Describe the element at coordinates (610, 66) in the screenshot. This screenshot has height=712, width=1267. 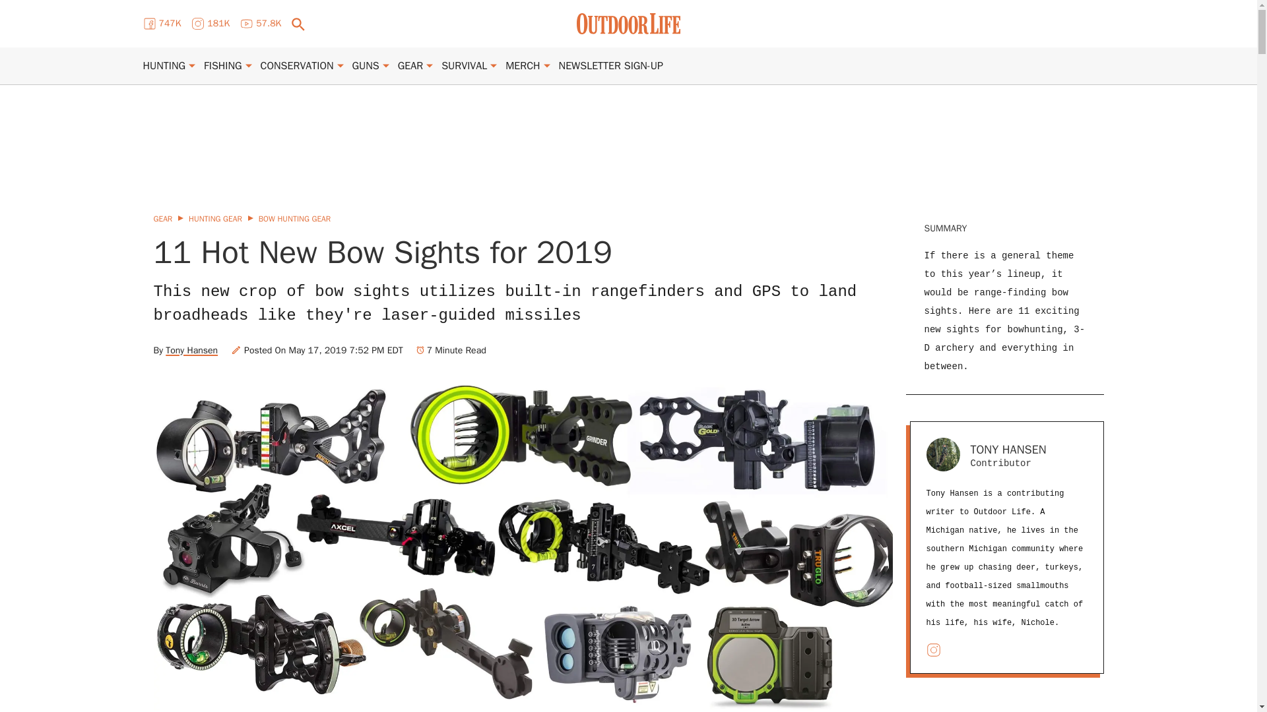
I see `Newsletter Sign-up` at that location.